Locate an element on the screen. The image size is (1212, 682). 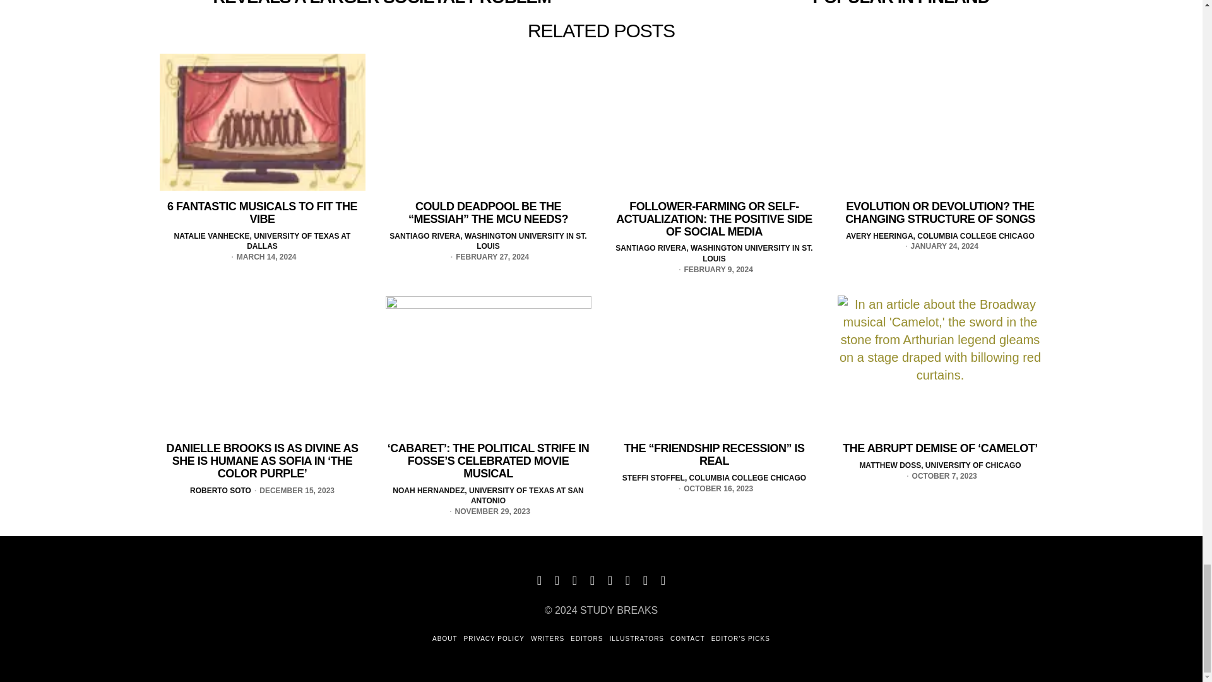
29 Nov, 2023 10:15:30 is located at coordinates (488, 512).